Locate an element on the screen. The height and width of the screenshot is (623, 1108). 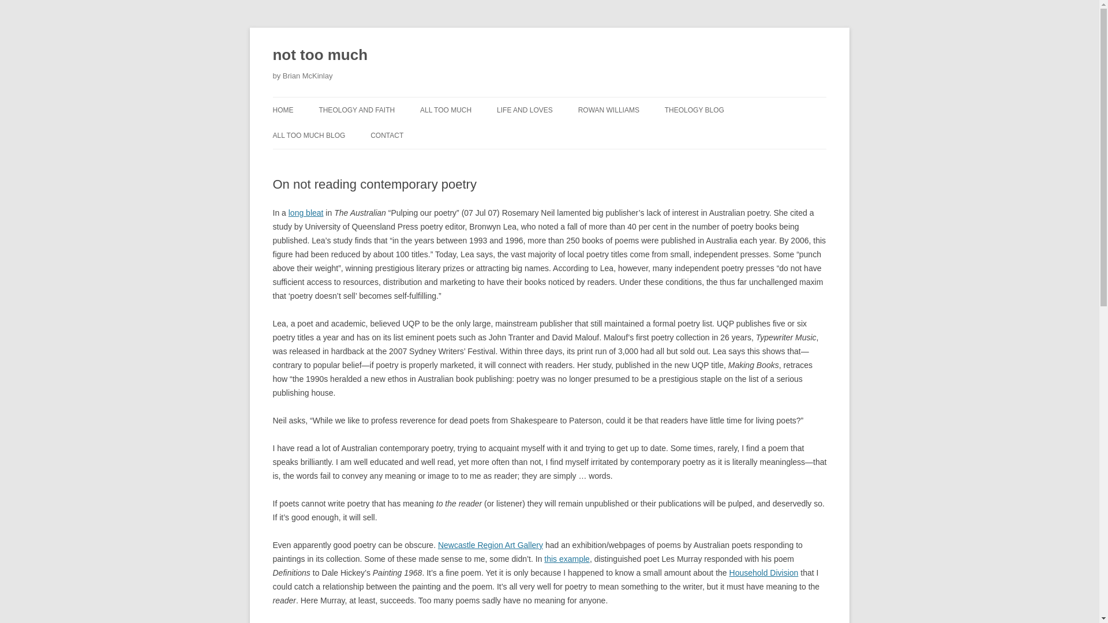
long bleat is located at coordinates (306, 212).